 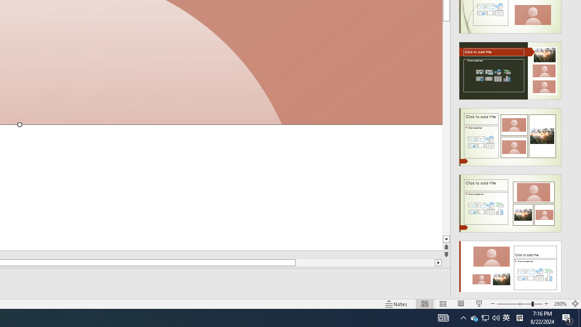 I want to click on Zoom 280%, so click(x=560, y=303).